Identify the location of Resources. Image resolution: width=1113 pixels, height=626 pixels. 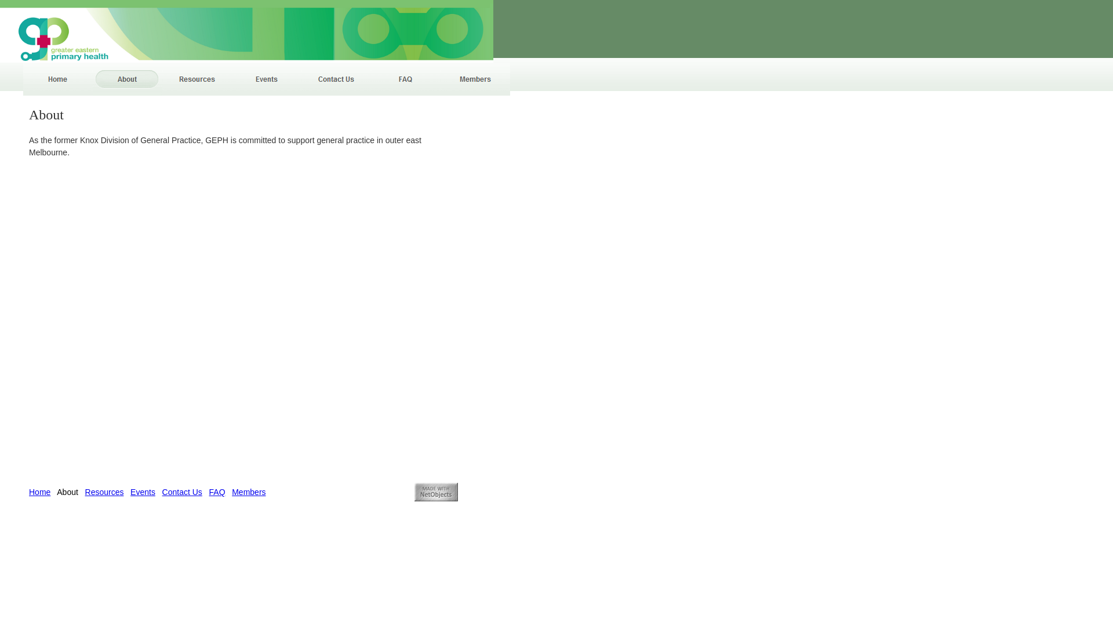
(104, 492).